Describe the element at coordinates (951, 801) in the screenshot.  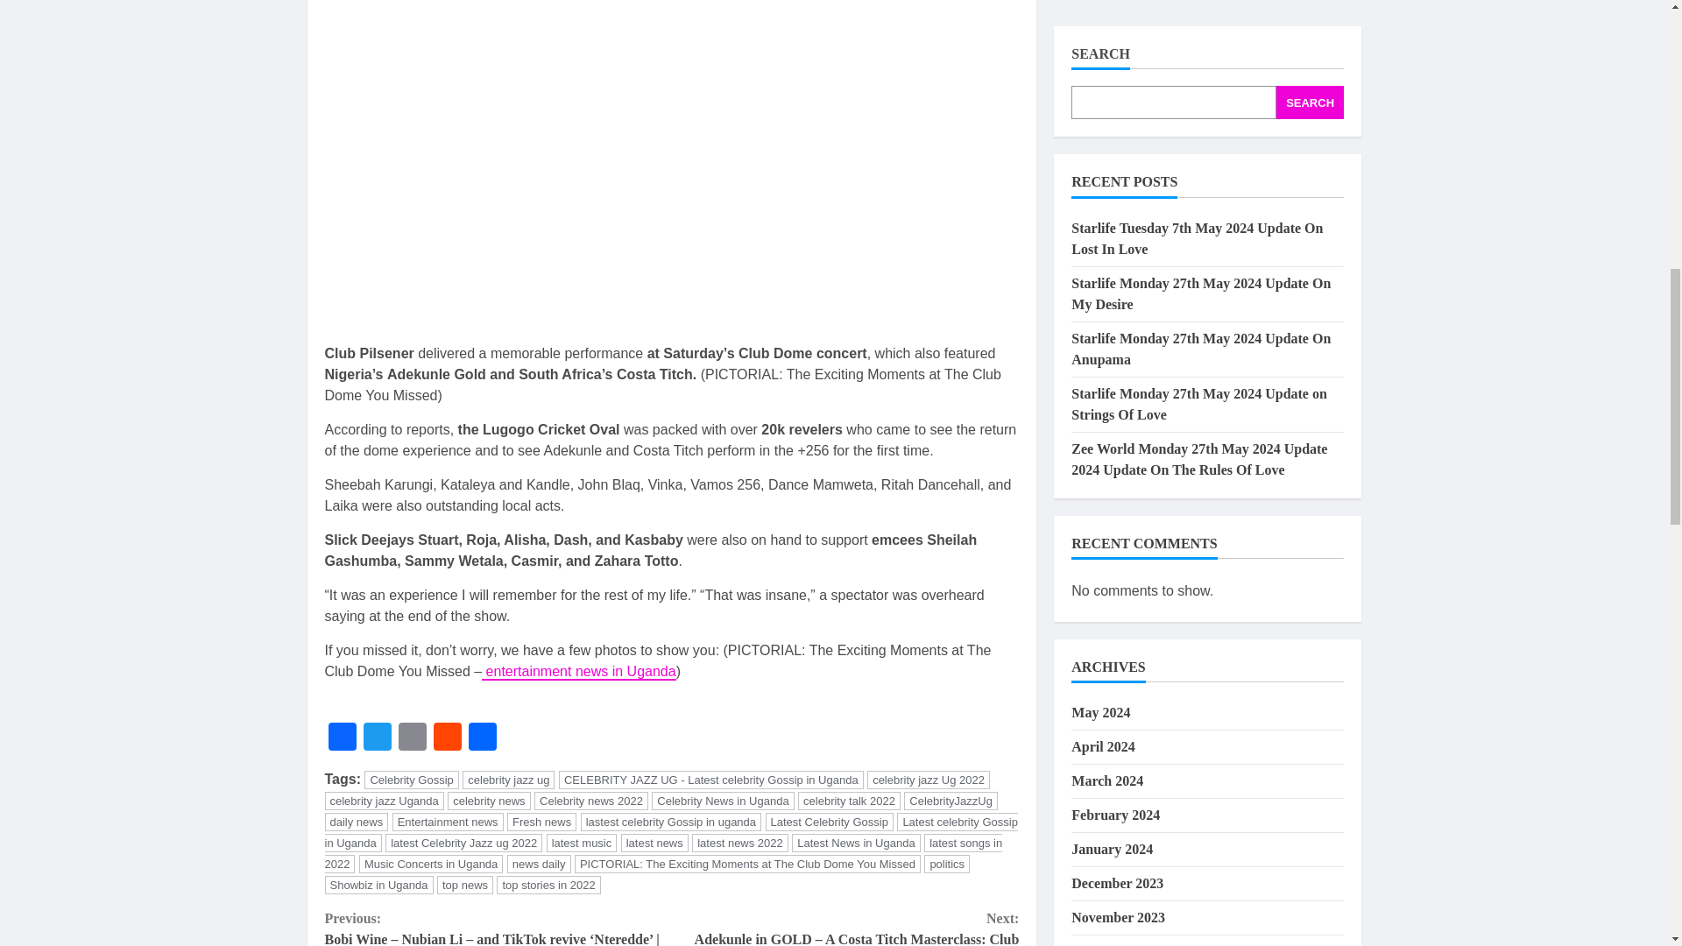
I see `CelebrityJazzUg` at that location.